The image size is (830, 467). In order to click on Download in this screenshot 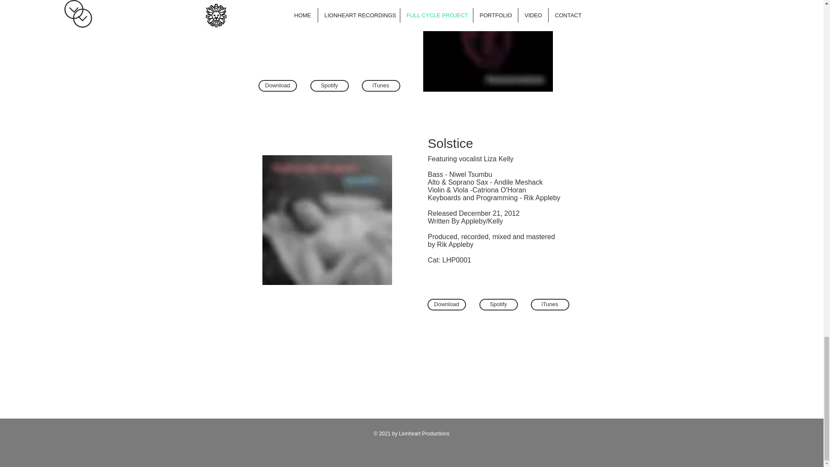, I will do `click(278, 86)`.